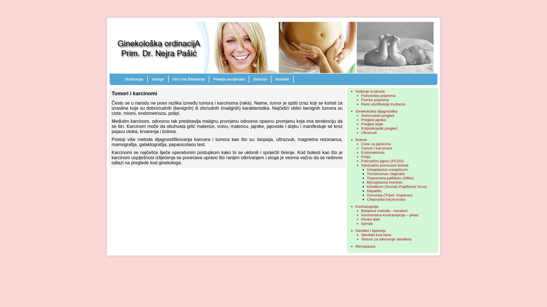 Image resolution: width=547 pixels, height=307 pixels. I want to click on Mycoplasma hominis, so click(385, 182).